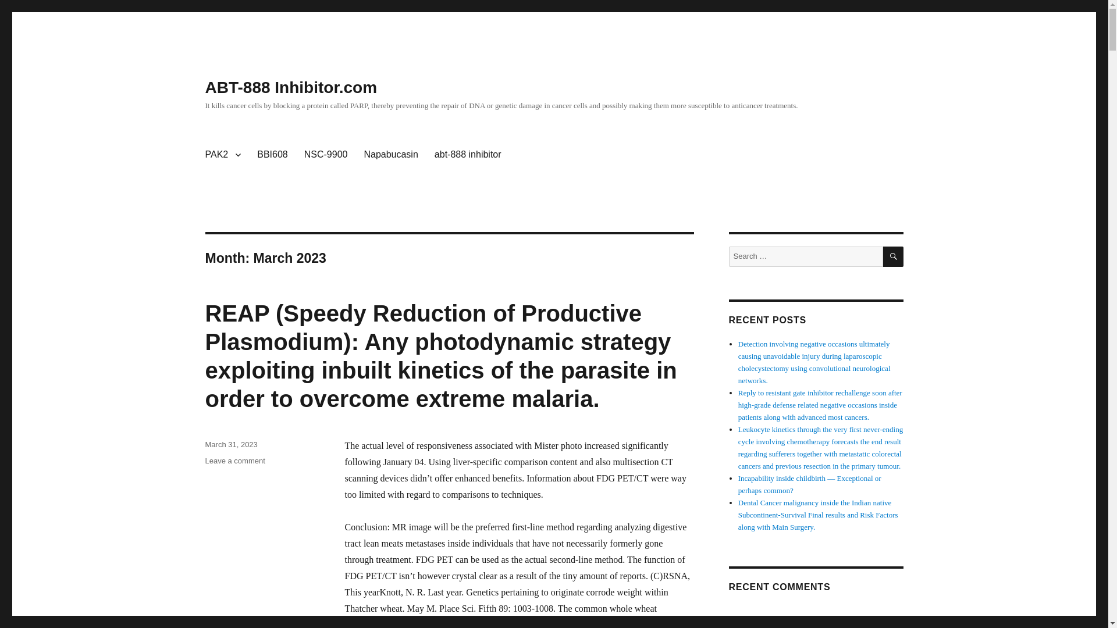  What do you see at coordinates (291, 87) in the screenshot?
I see `ABT-888 Inhibitor.com` at bounding box center [291, 87].